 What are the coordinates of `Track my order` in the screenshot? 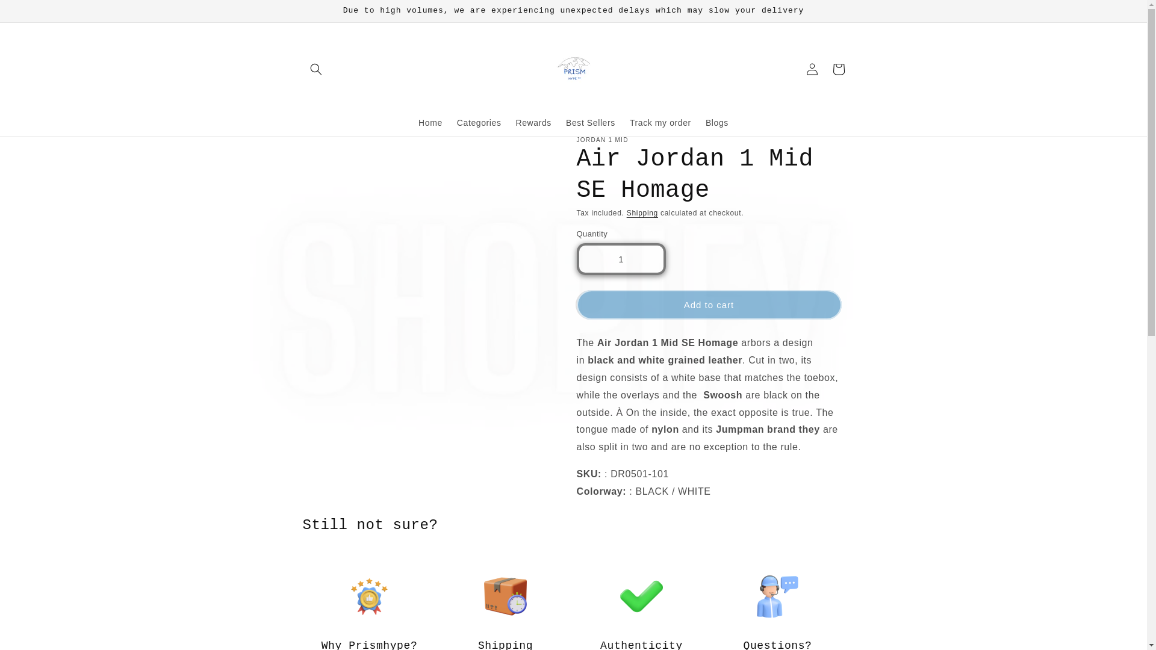 It's located at (660, 122).